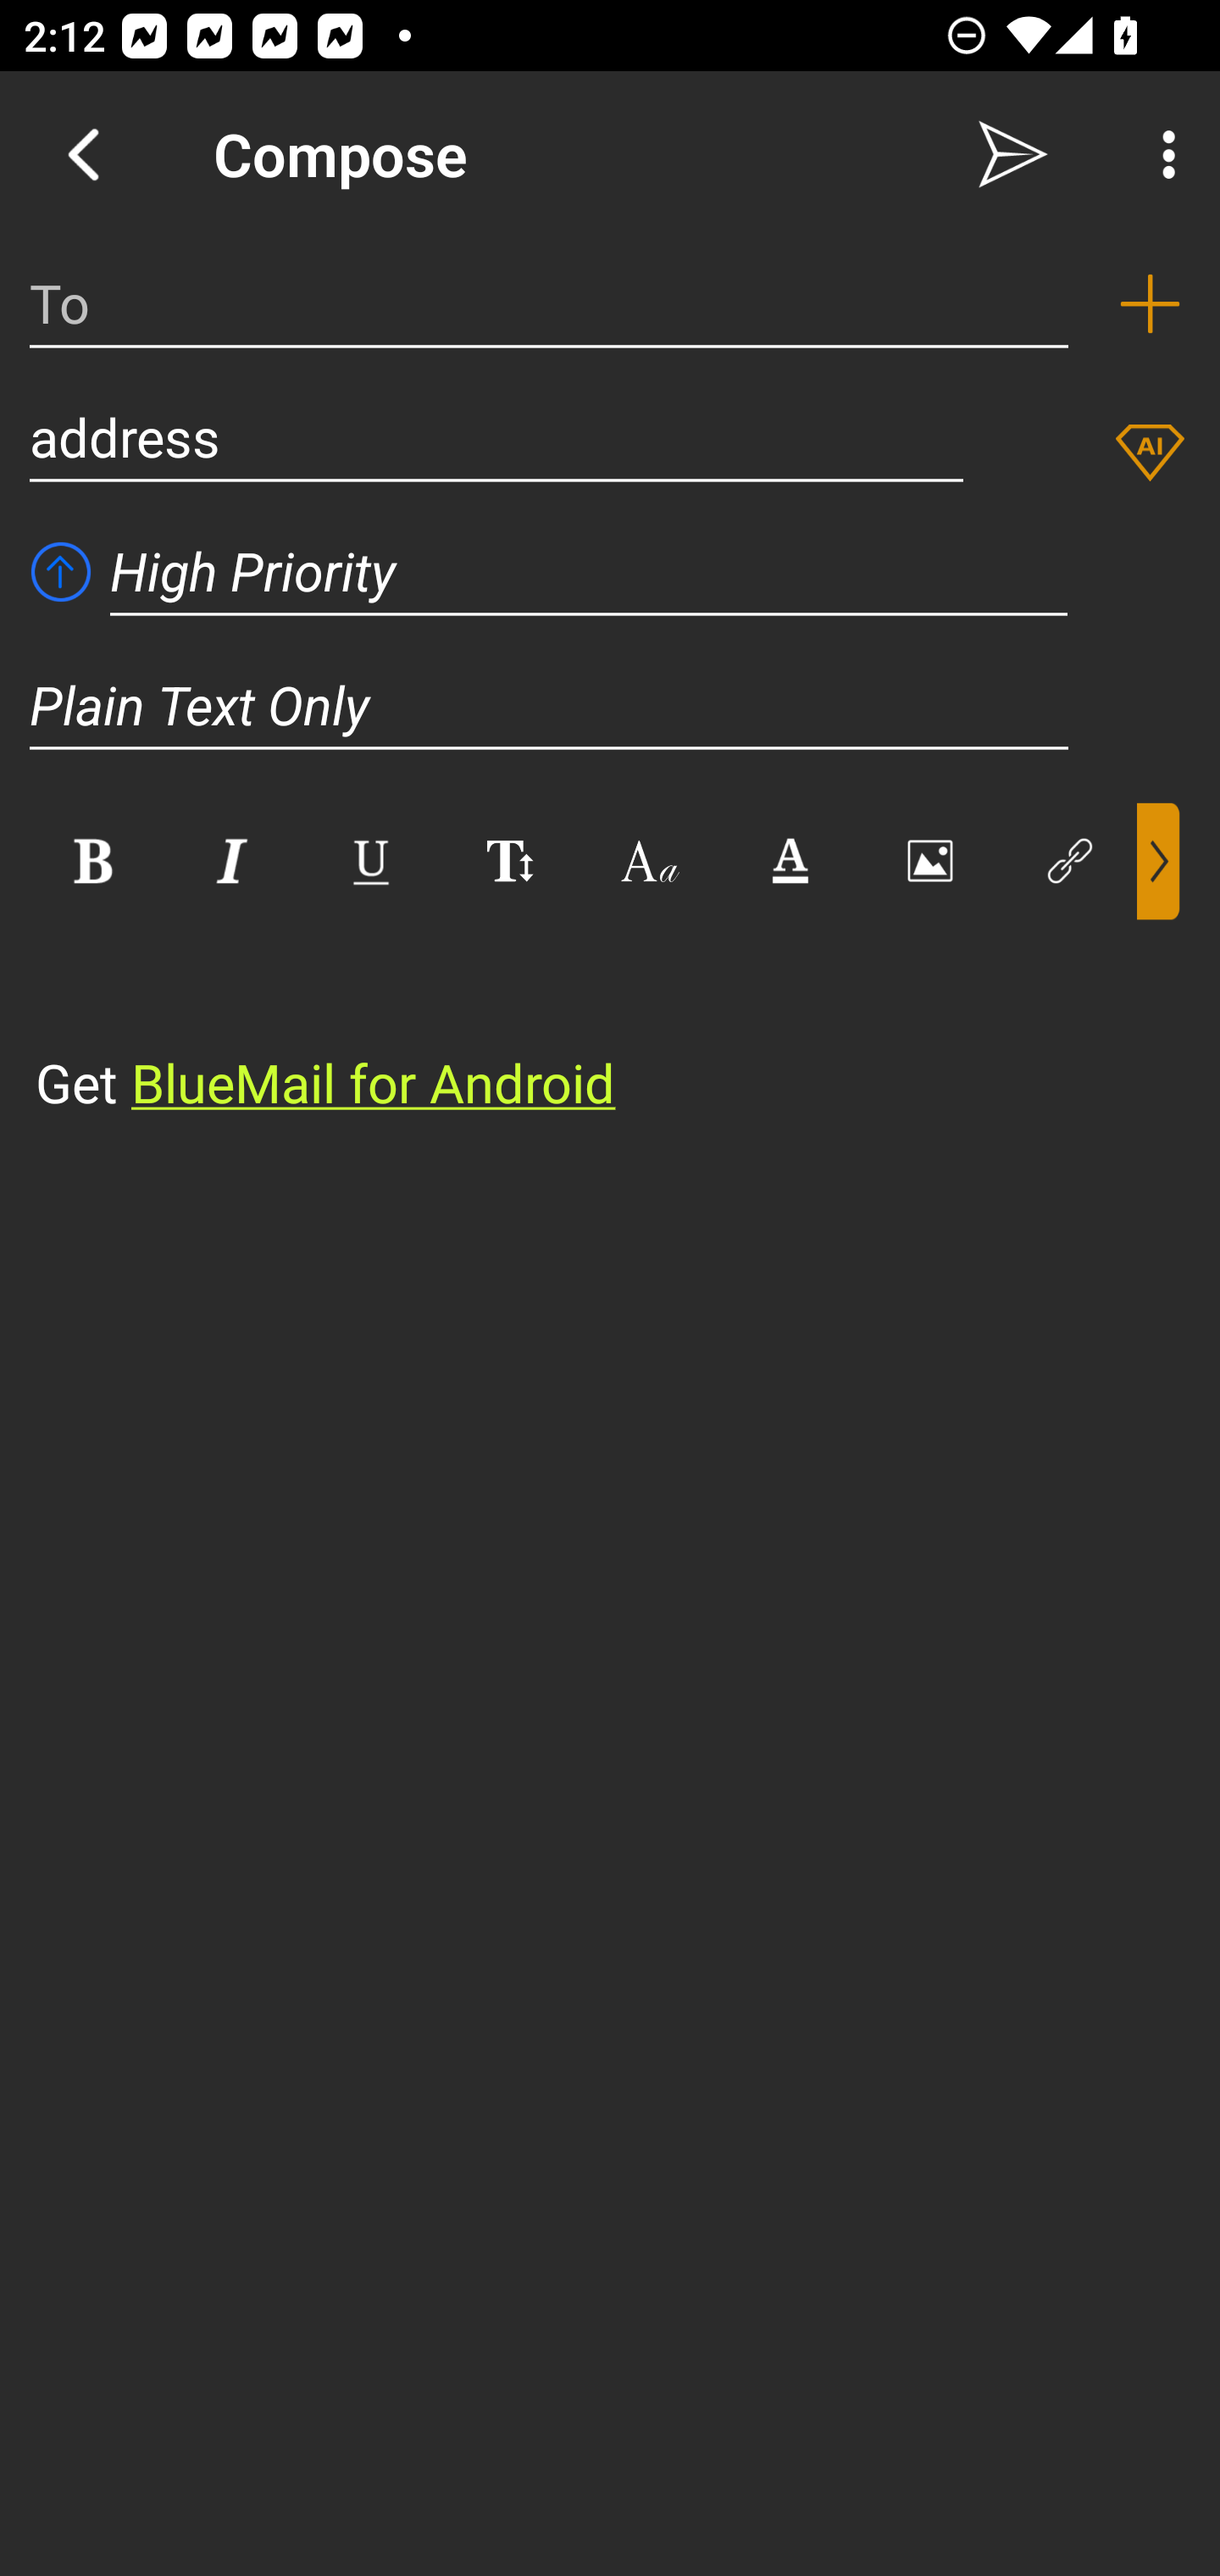 This screenshot has width=1220, height=2576. I want to click on Plain Text Only, so click(610, 705).